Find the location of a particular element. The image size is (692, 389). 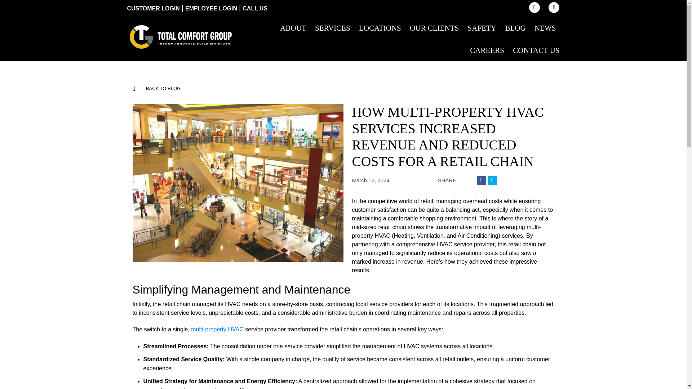

SAFETY is located at coordinates (482, 28).